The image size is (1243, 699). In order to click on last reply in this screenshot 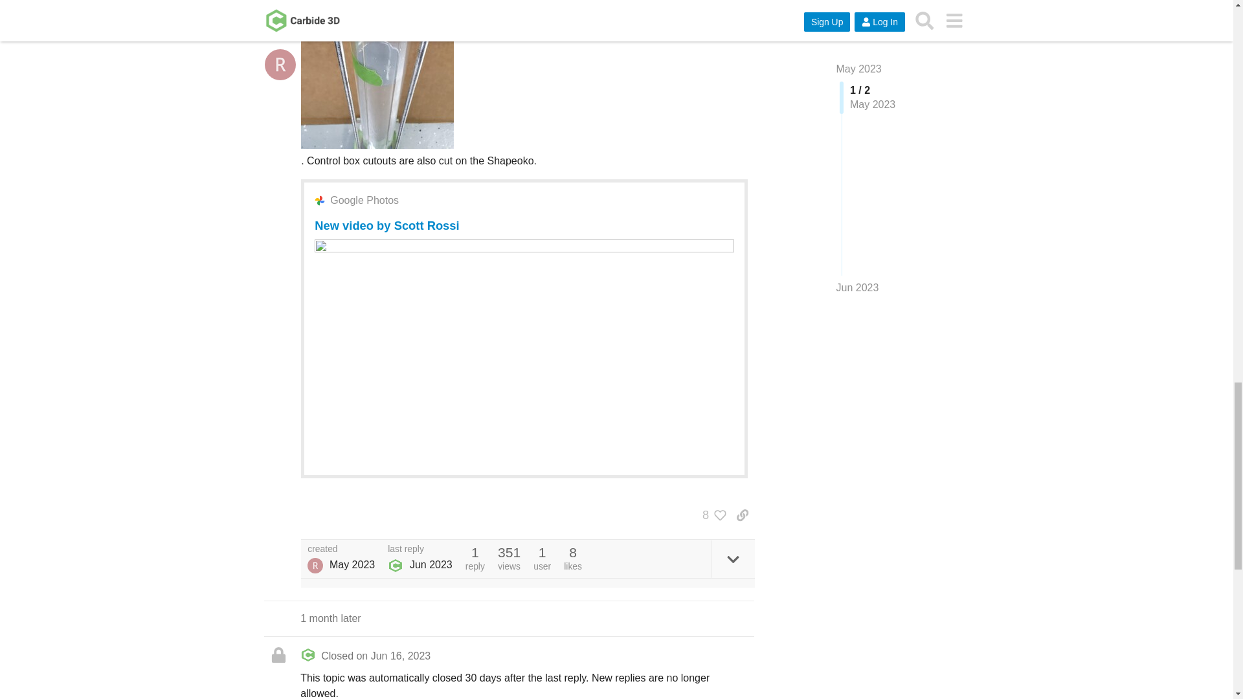, I will do `click(420, 549)`.